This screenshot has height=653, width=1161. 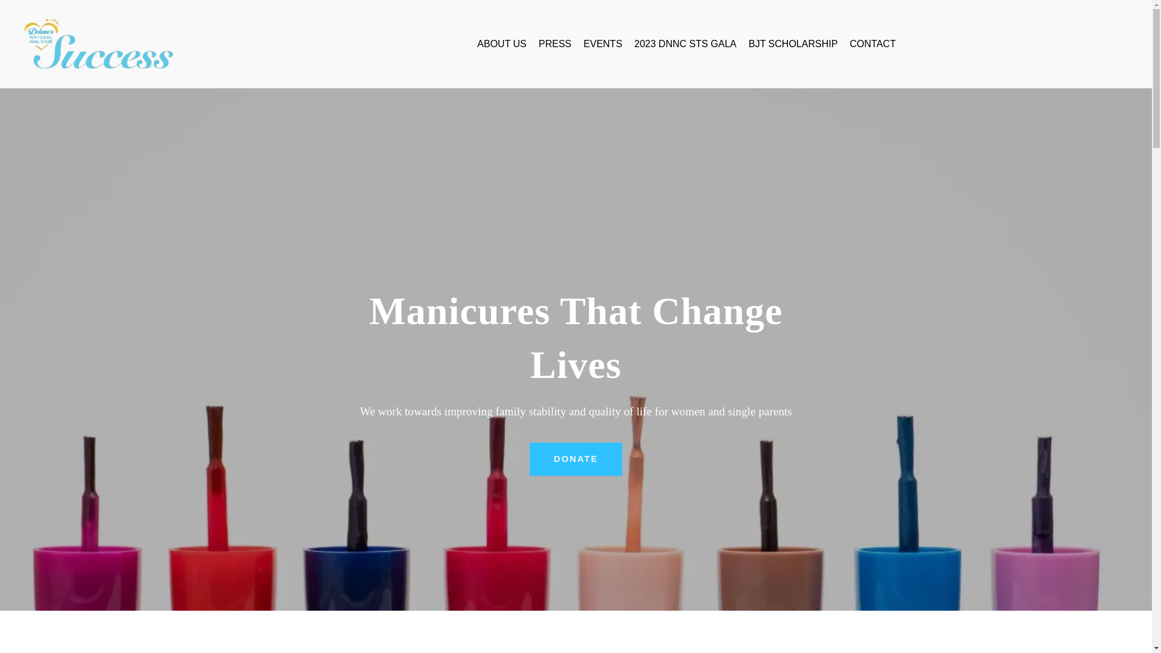 I want to click on CONTACT, so click(x=872, y=44).